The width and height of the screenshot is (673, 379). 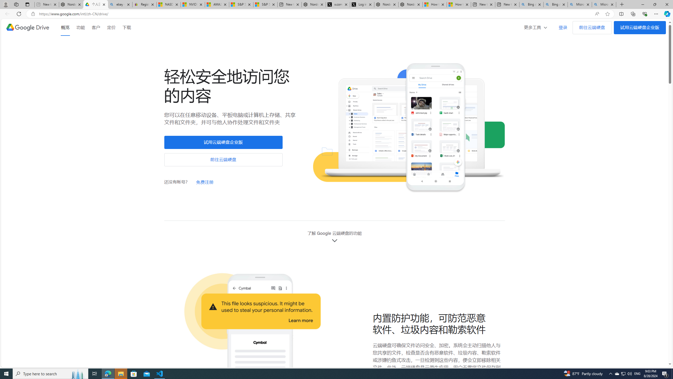 I want to click on S&P 500, Nasdaq end lower, weighed by Nvidia dip | Watch, so click(x=265, y=4).